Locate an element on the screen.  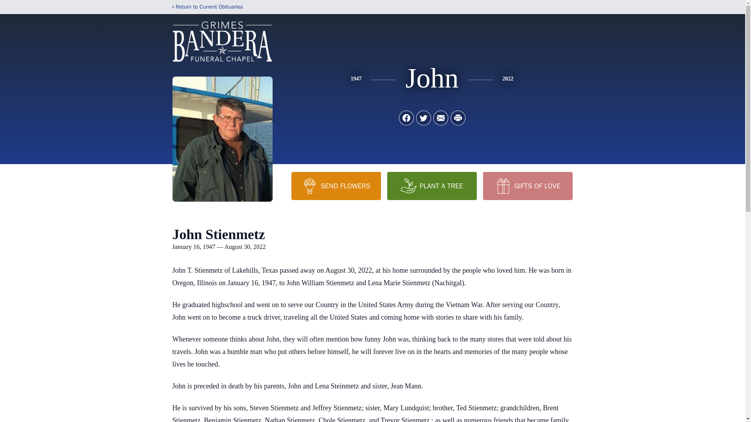
GIFTS OF LOVE is located at coordinates (527, 186).